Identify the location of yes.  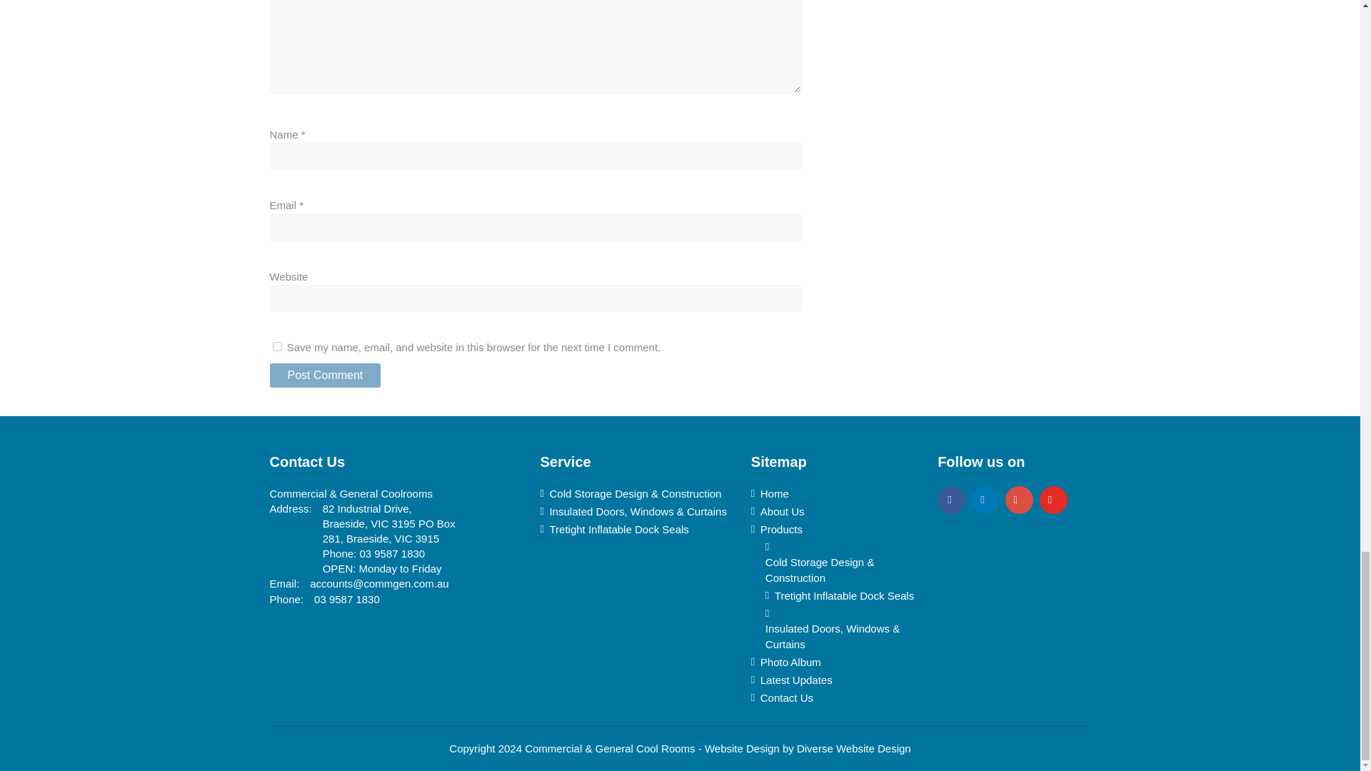
(277, 347).